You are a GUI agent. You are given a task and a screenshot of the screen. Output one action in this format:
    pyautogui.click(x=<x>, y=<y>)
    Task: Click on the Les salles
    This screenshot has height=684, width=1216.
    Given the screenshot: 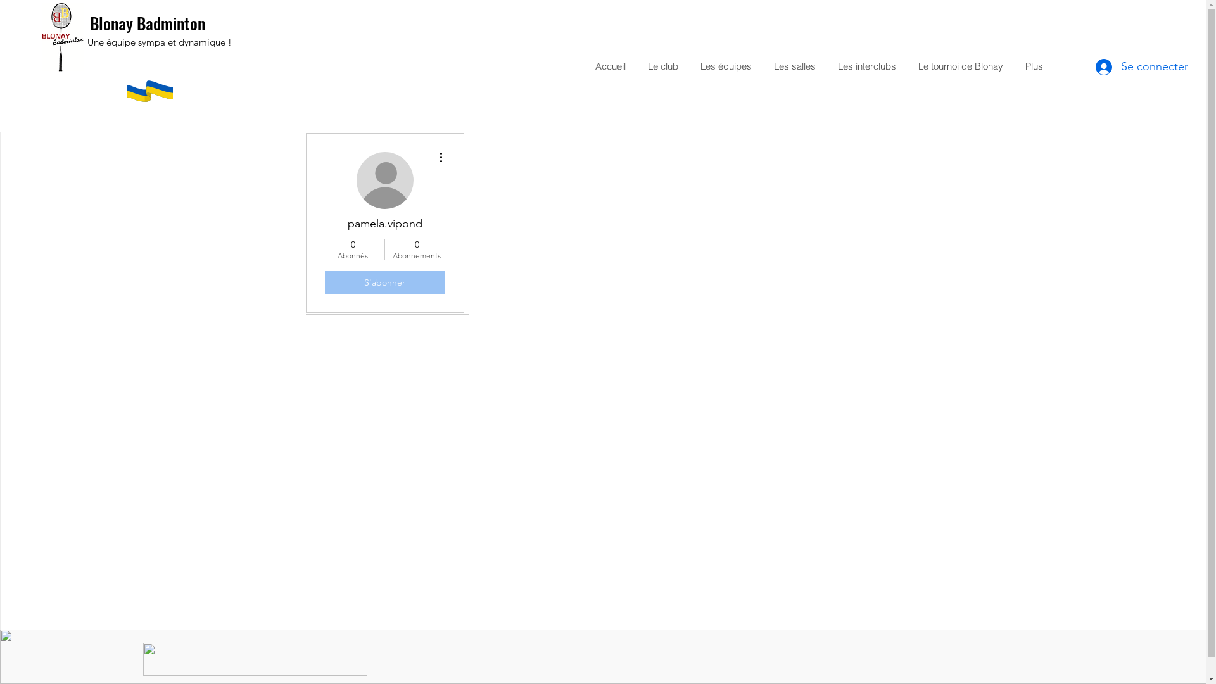 What is the action you would take?
    pyautogui.click(x=793, y=66)
    